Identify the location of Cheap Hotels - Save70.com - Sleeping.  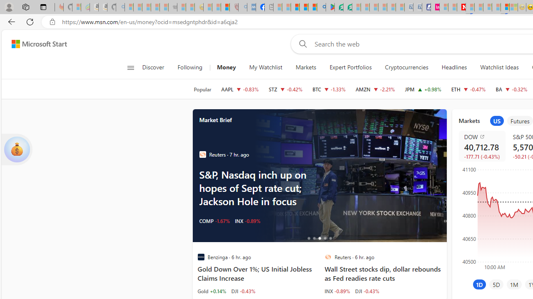
(417, 7).